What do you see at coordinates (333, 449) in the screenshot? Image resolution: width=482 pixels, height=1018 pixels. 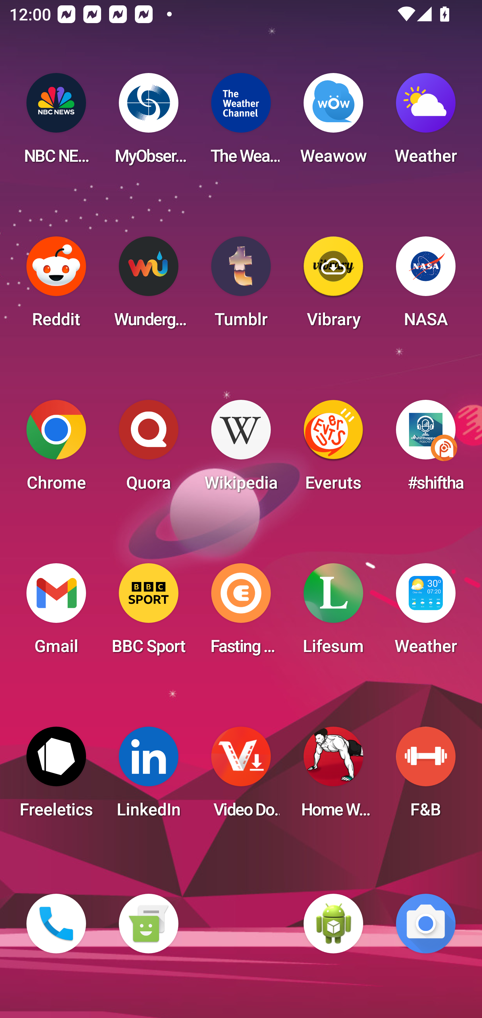 I see `Everuts` at bounding box center [333, 449].